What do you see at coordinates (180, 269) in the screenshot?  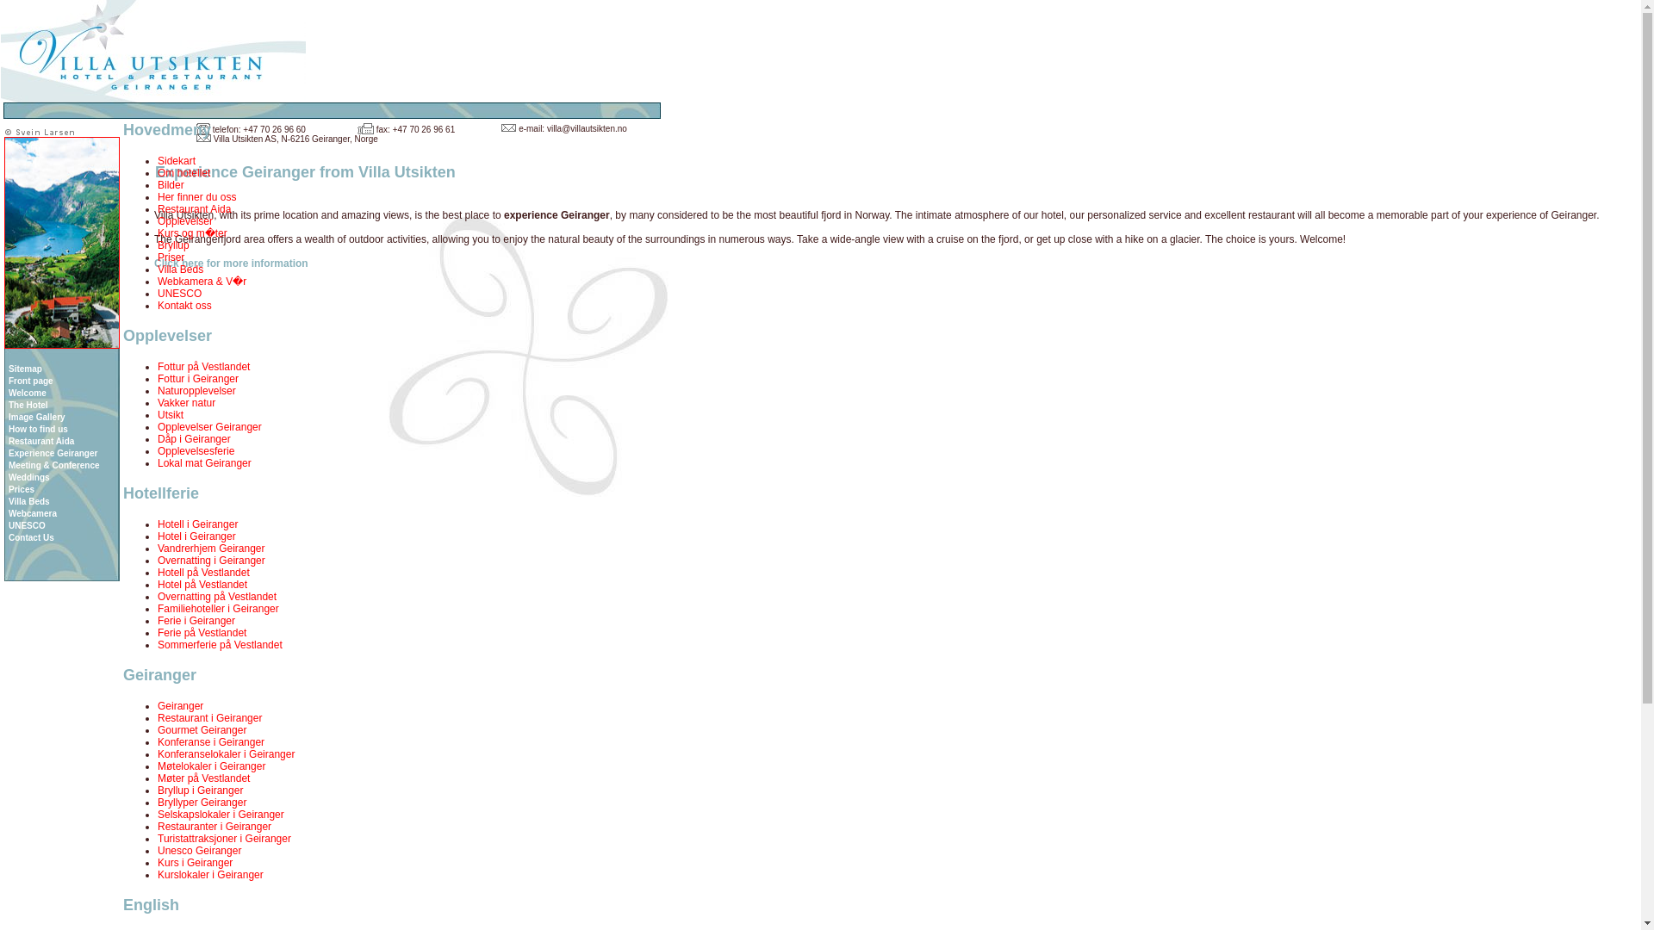 I see `Villa Beds` at bounding box center [180, 269].